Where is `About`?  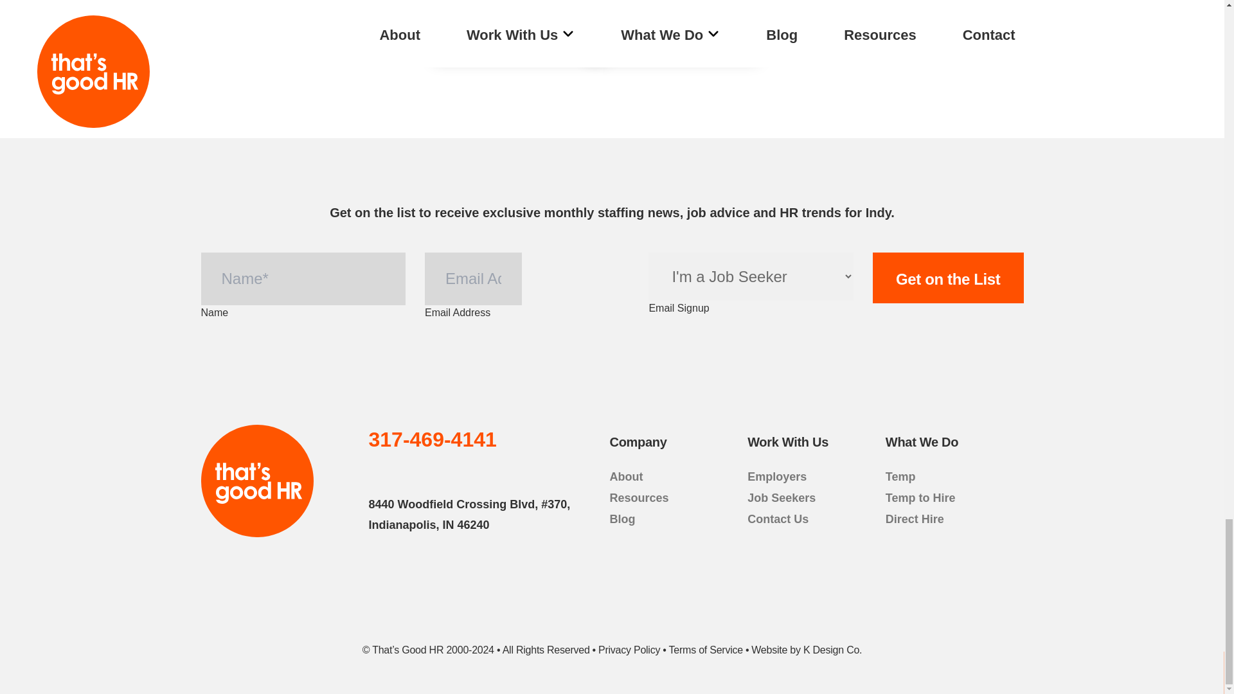 About is located at coordinates (626, 477).